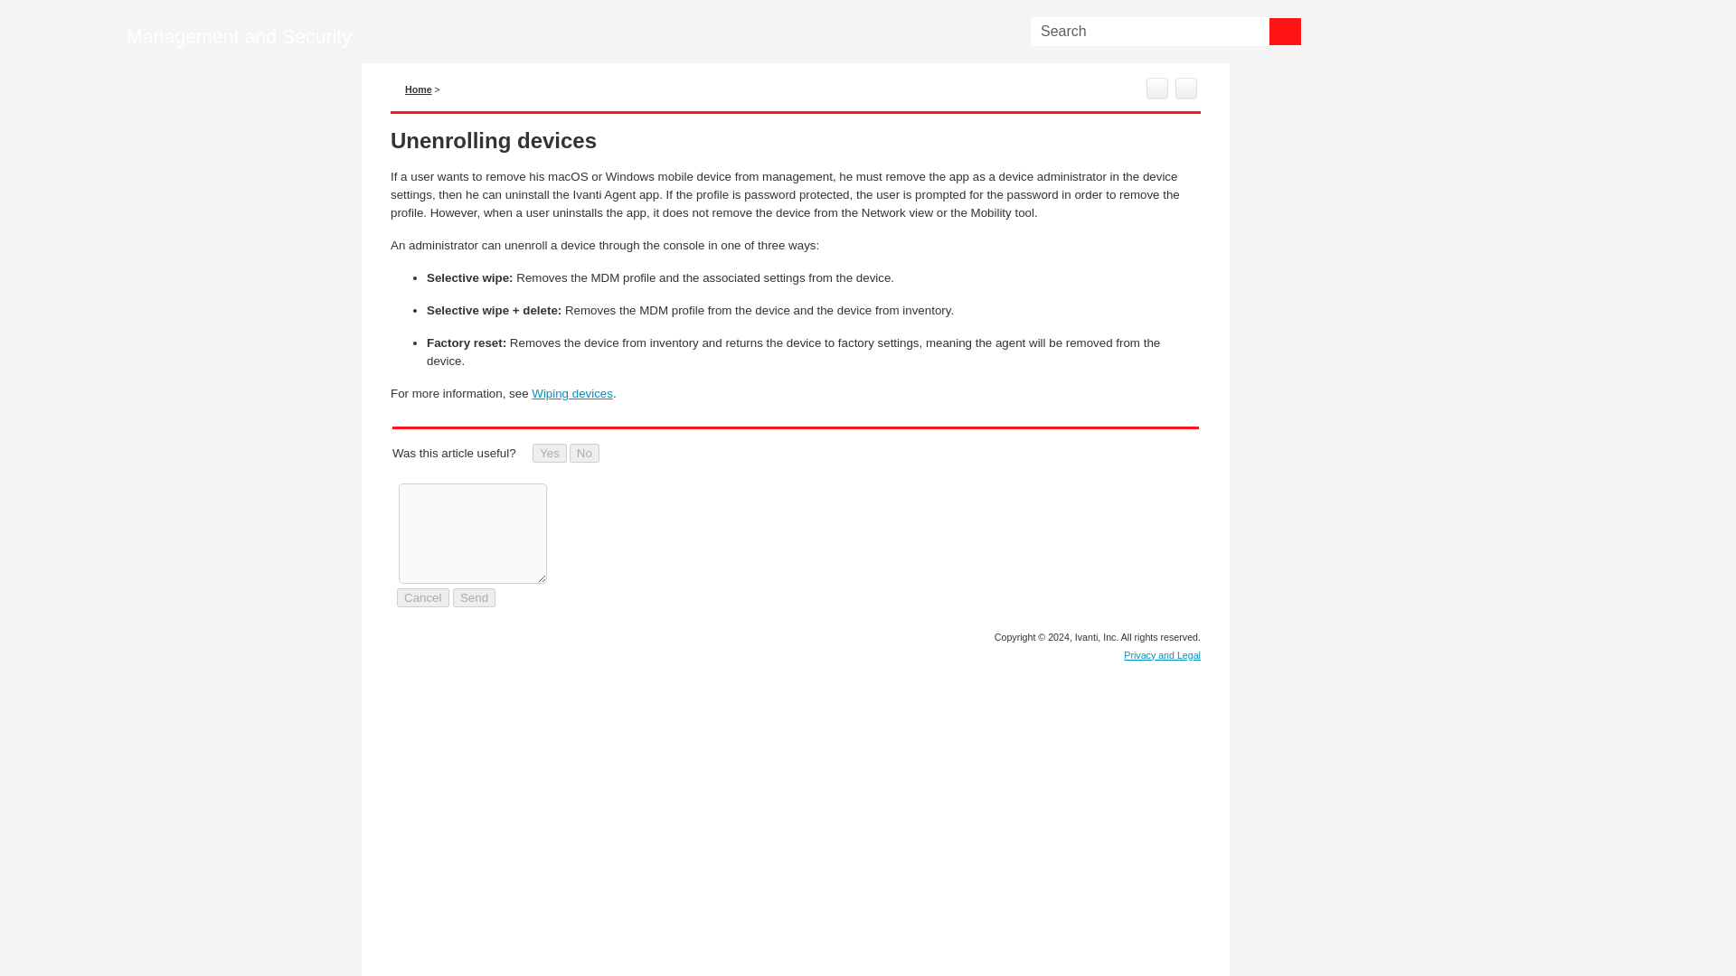 The width and height of the screenshot is (1736, 976). I want to click on Cancel, so click(423, 597).